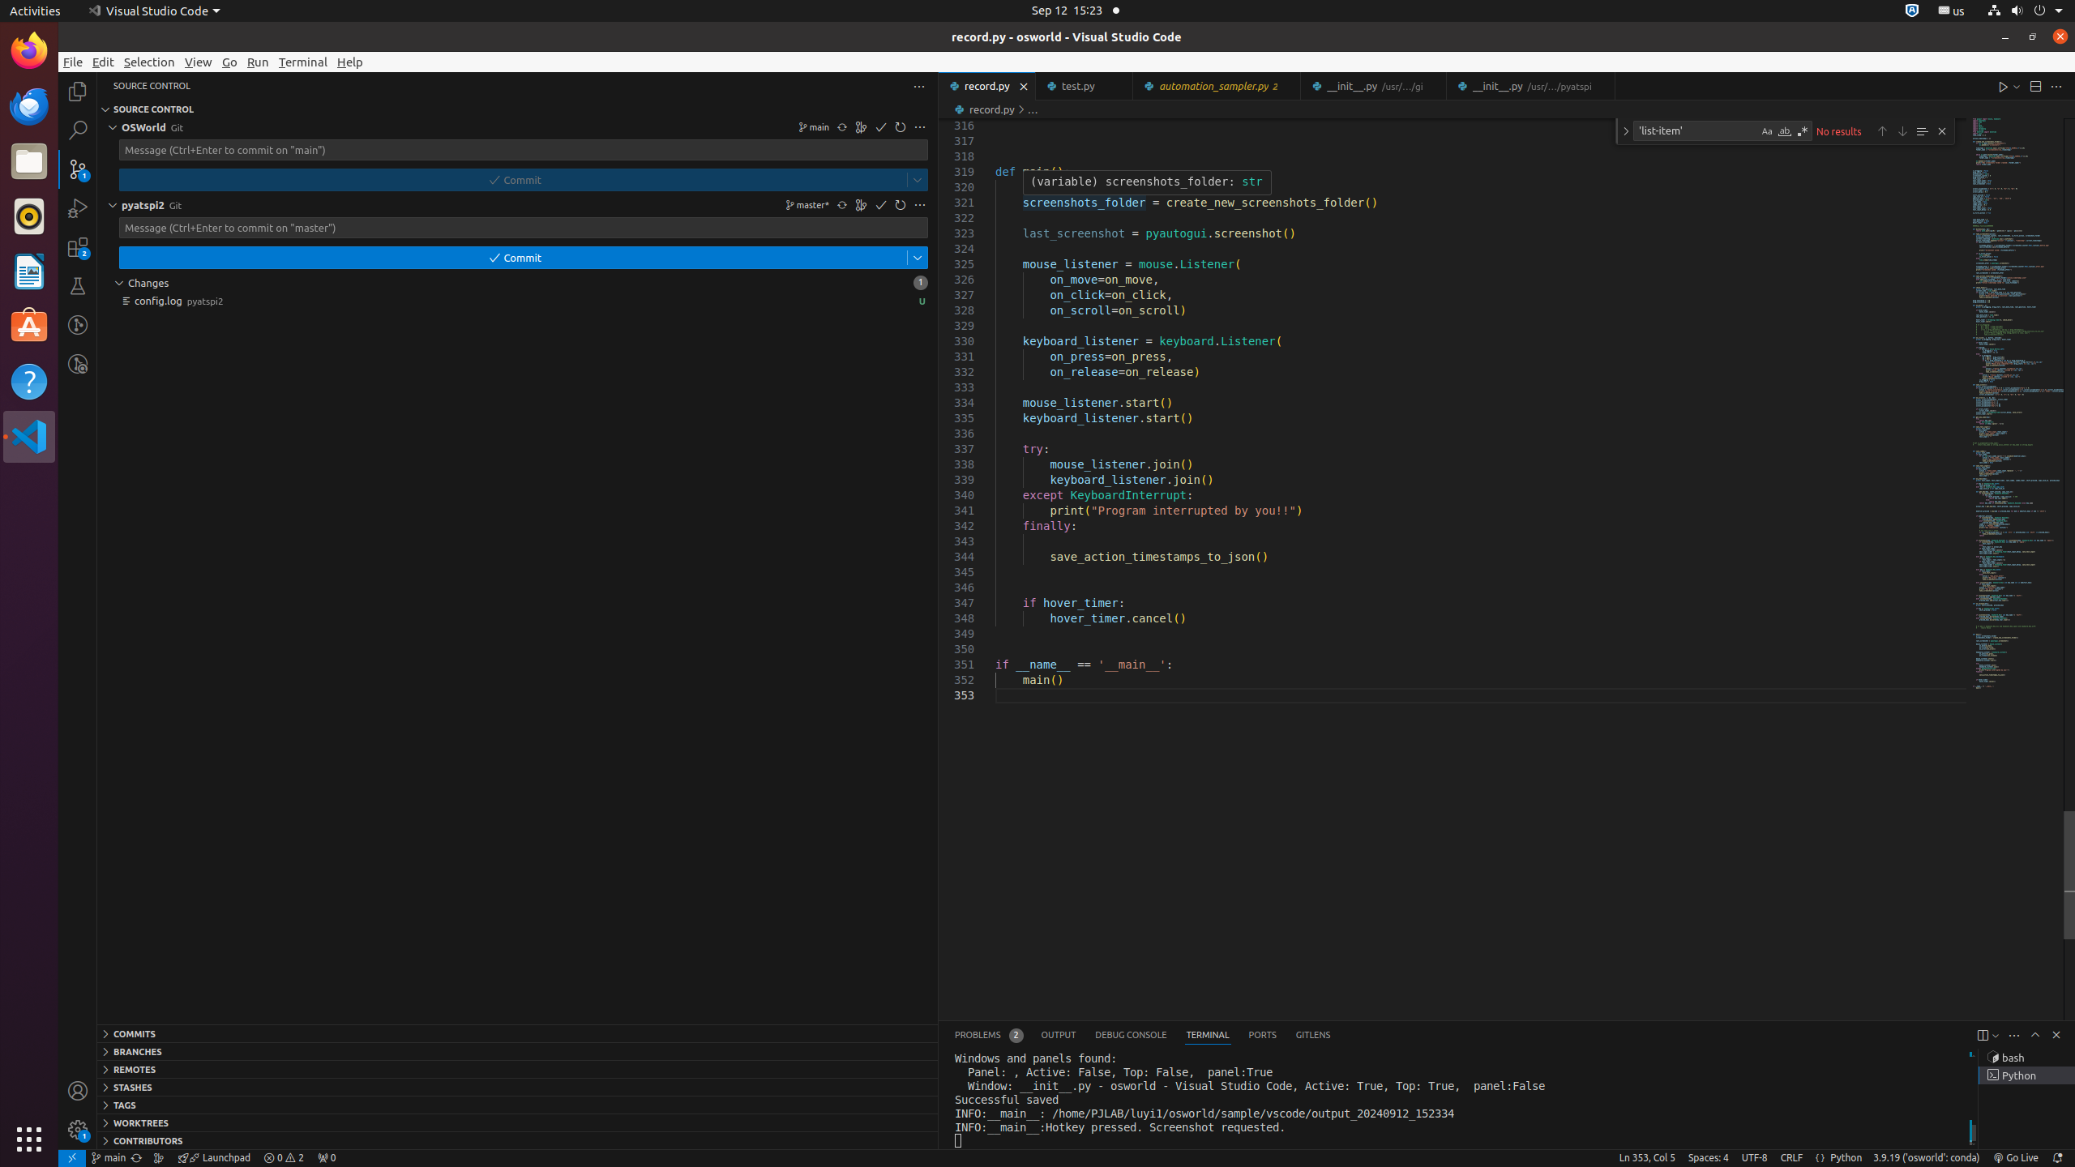  What do you see at coordinates (1882, 131) in the screenshot?
I see `Previous Match (Shift+Enter)` at bounding box center [1882, 131].